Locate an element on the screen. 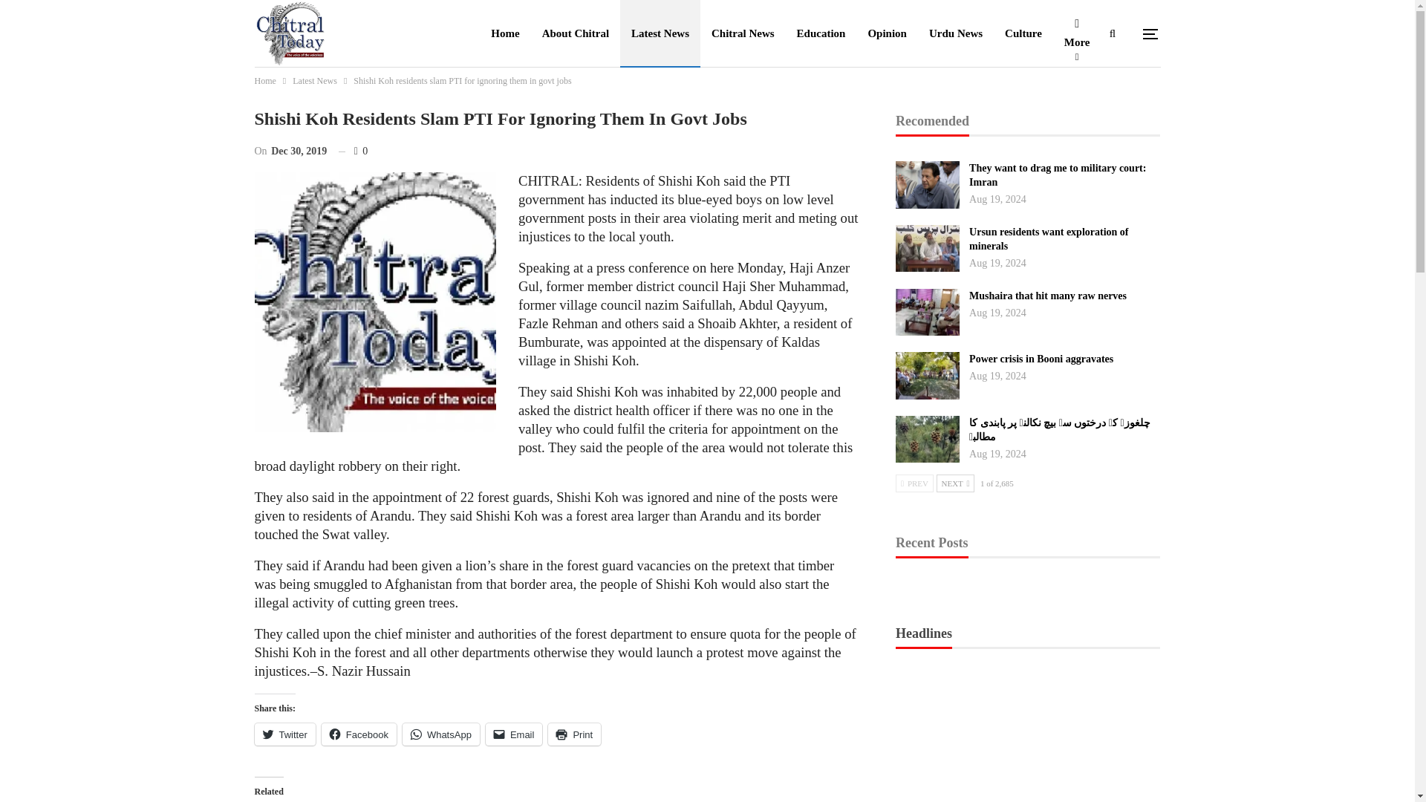 The width and height of the screenshot is (1426, 802). Latest News is located at coordinates (314, 80).